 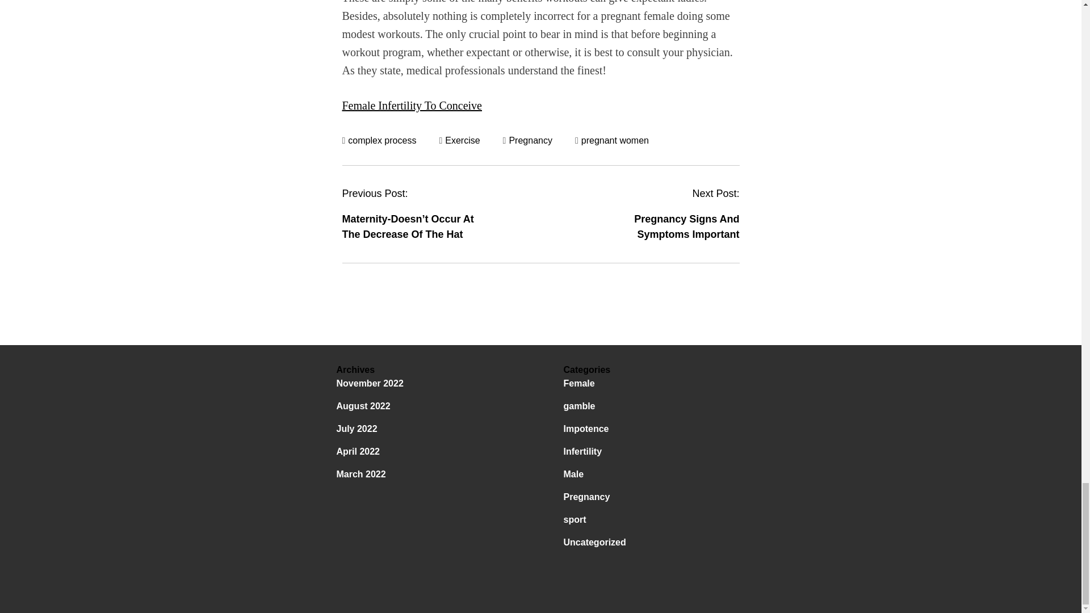 What do you see at coordinates (358, 451) in the screenshot?
I see `April 2022` at bounding box center [358, 451].